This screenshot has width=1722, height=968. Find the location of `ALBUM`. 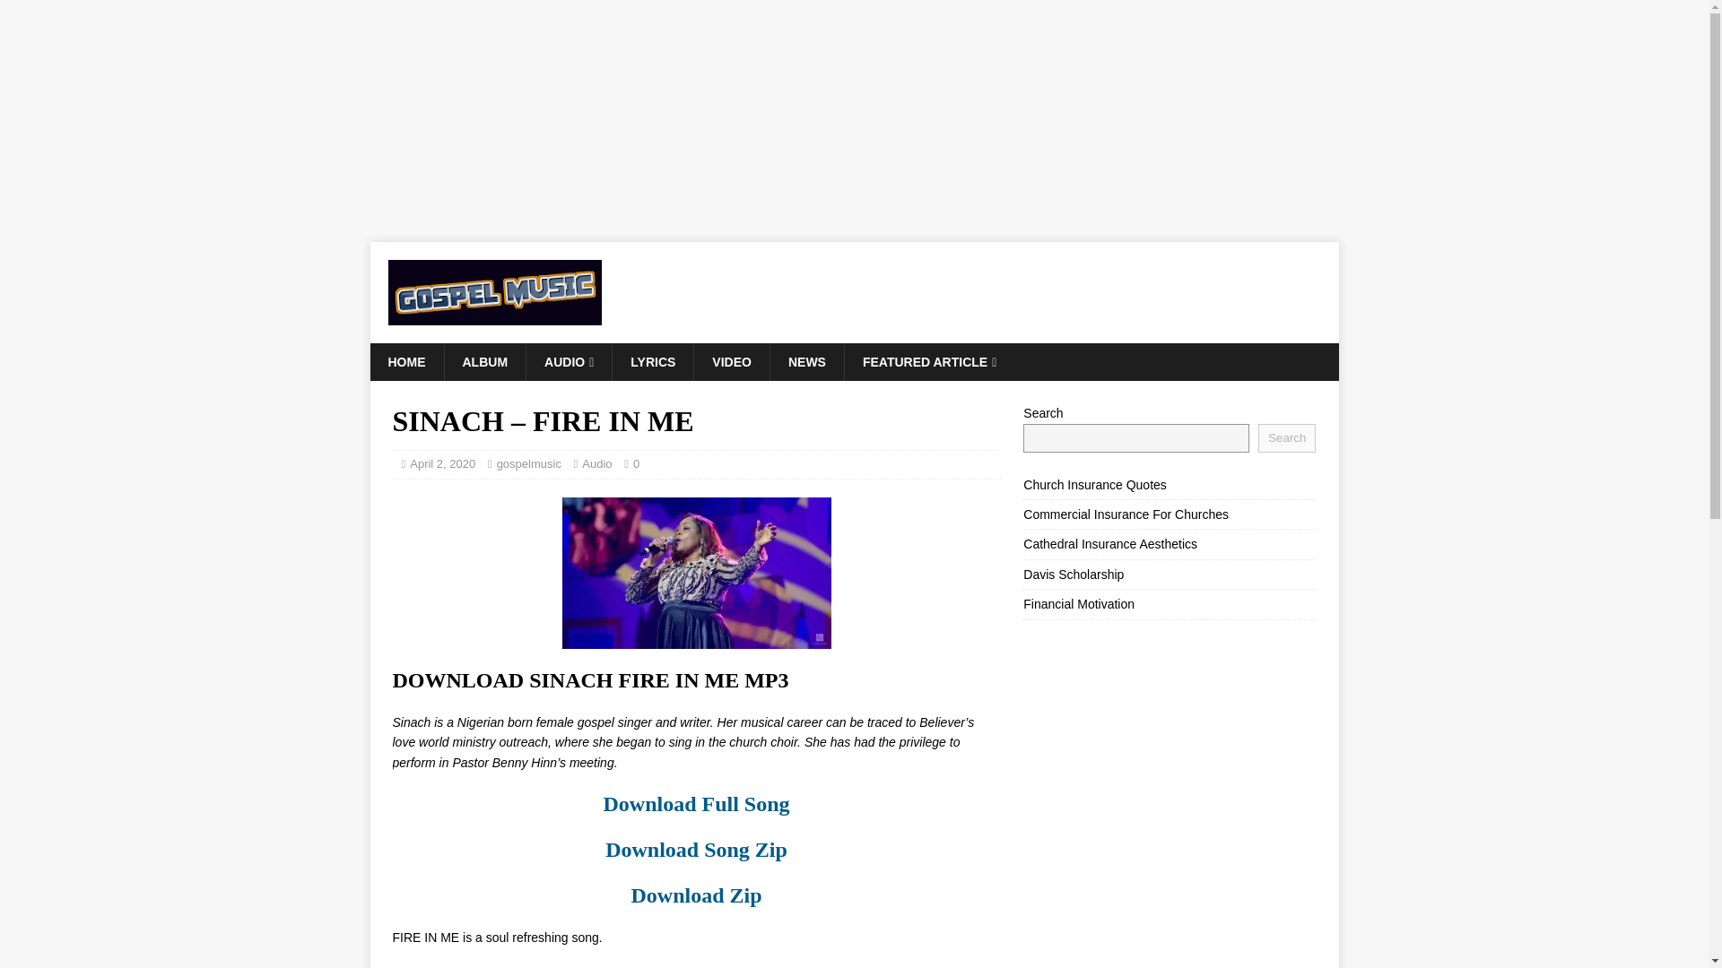

ALBUM is located at coordinates (483, 362).